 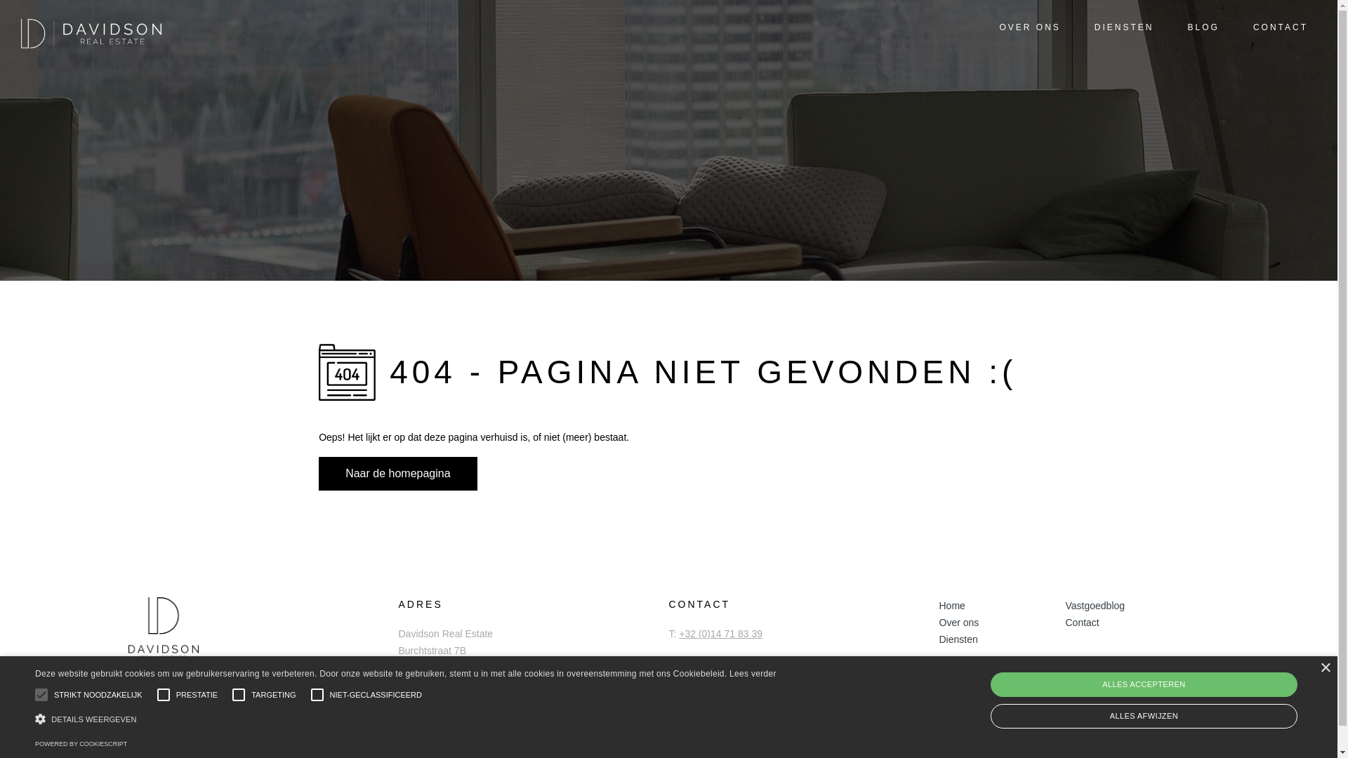 What do you see at coordinates (81, 744) in the screenshot?
I see `POWERED BY COOKIESCRIPT` at bounding box center [81, 744].